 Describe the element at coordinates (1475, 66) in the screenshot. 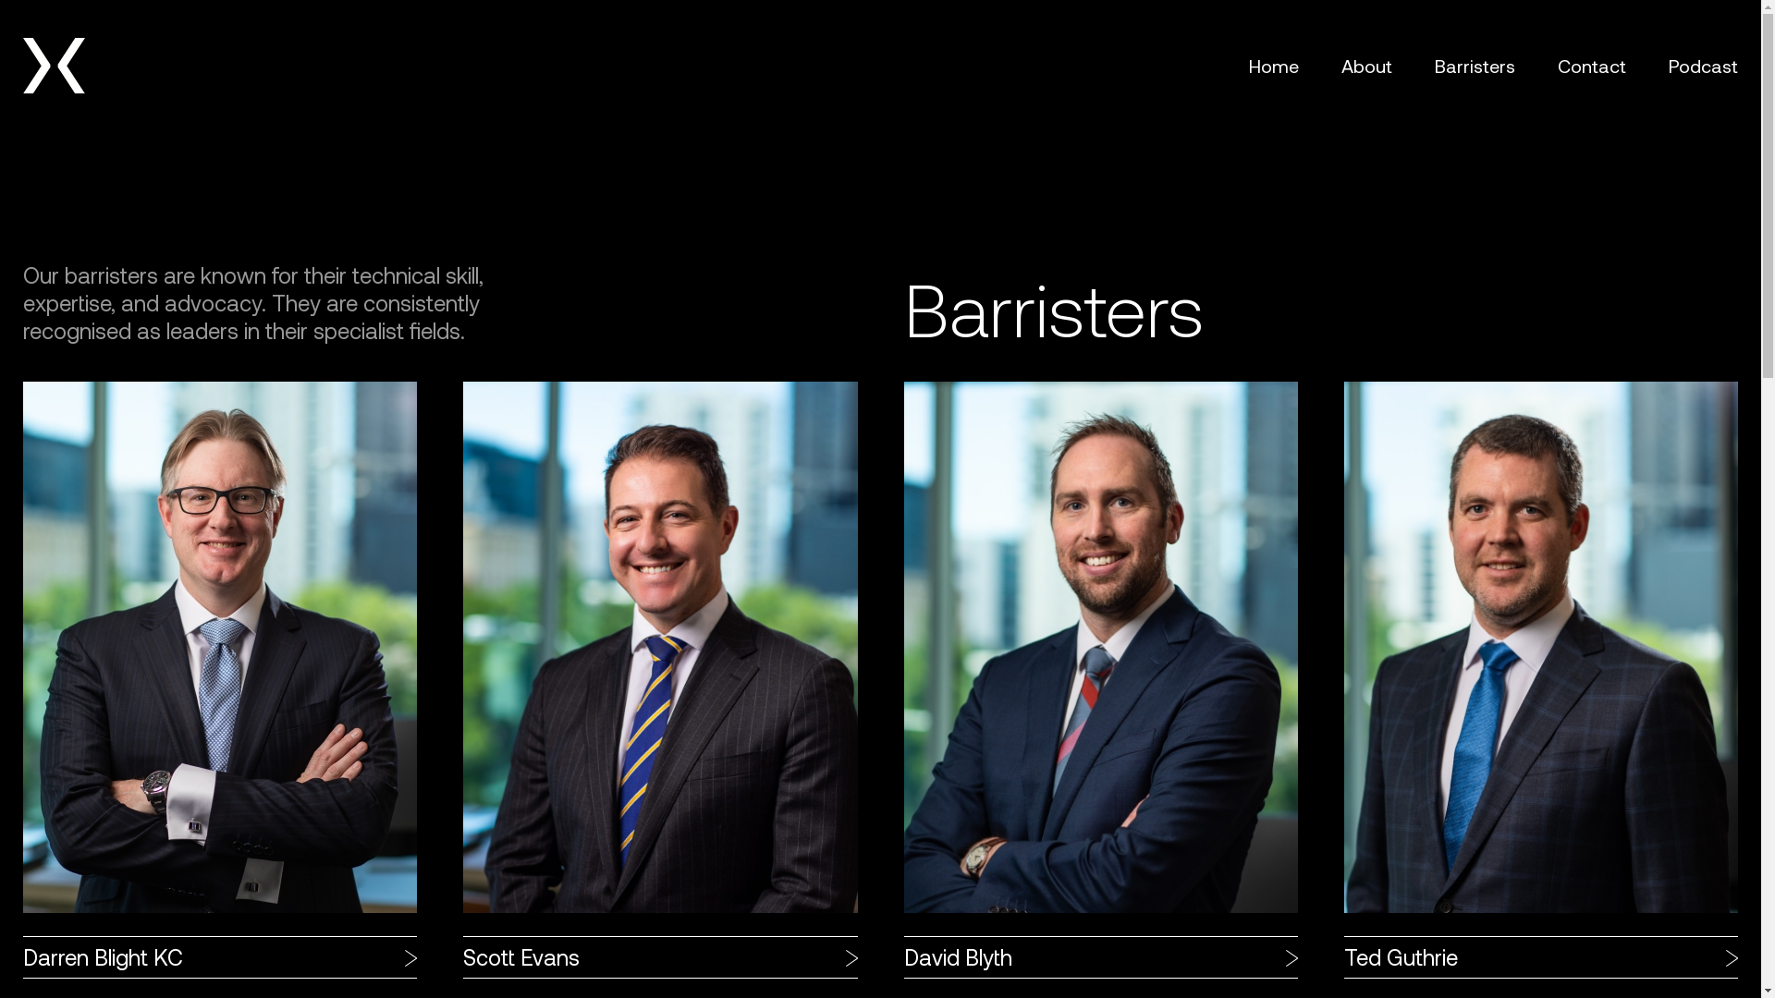

I see `Barristers` at that location.